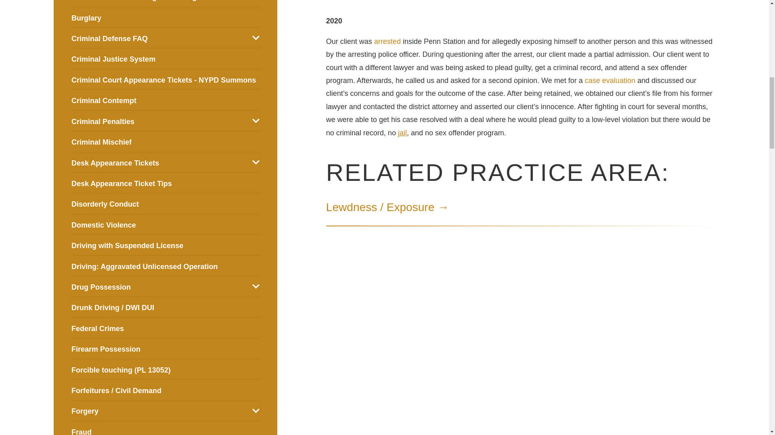 The image size is (775, 435). What do you see at coordinates (256, 38) in the screenshot?
I see `Open child menu of Criminal Defense FAQ` at bounding box center [256, 38].